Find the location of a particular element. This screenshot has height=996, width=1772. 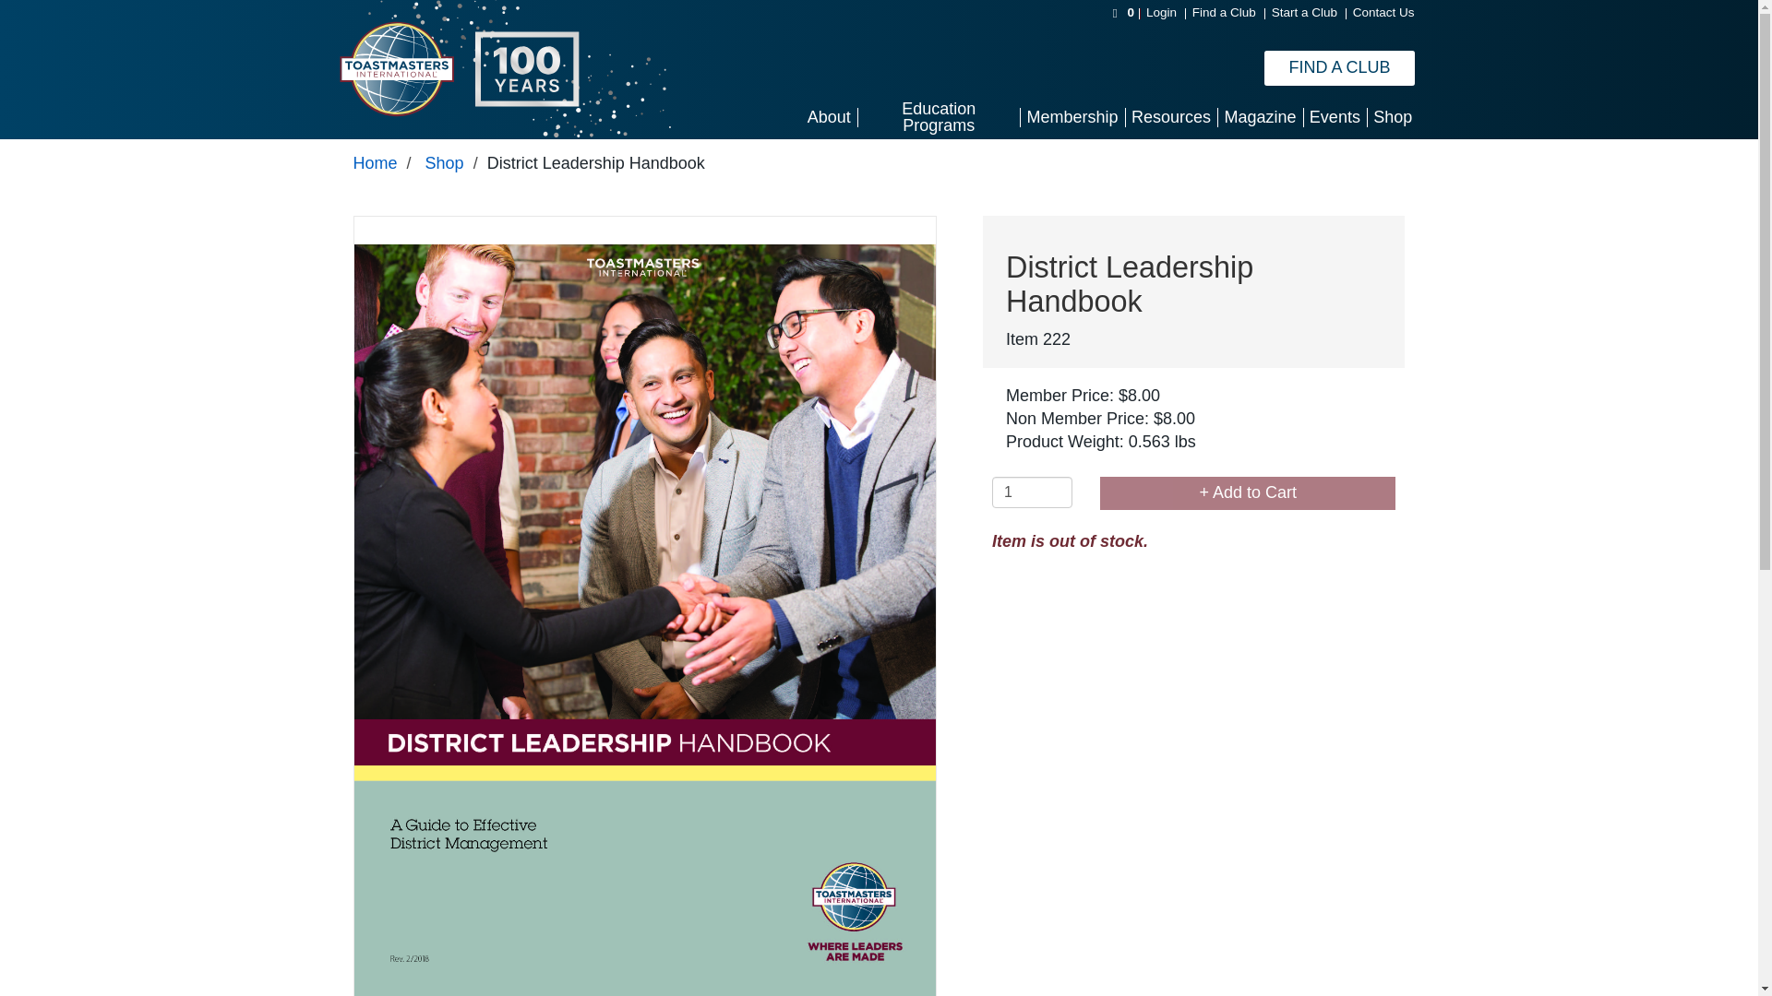

Magazine is located at coordinates (1260, 116).